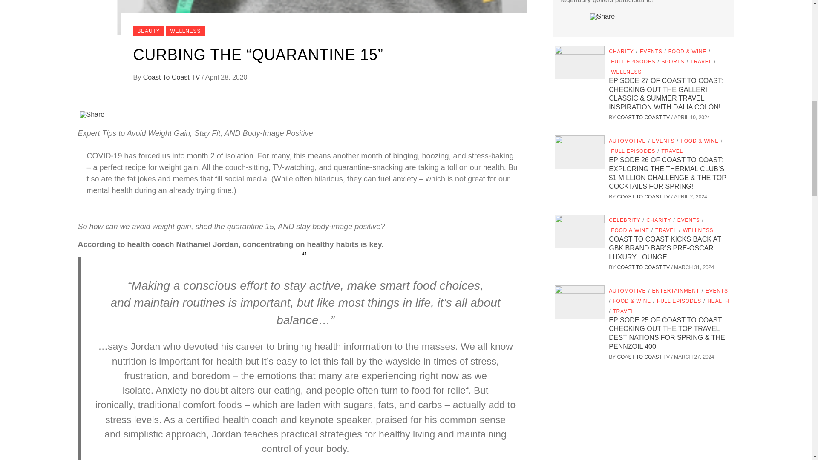 The height and width of the screenshot is (460, 818). I want to click on WELLNESS, so click(185, 31).